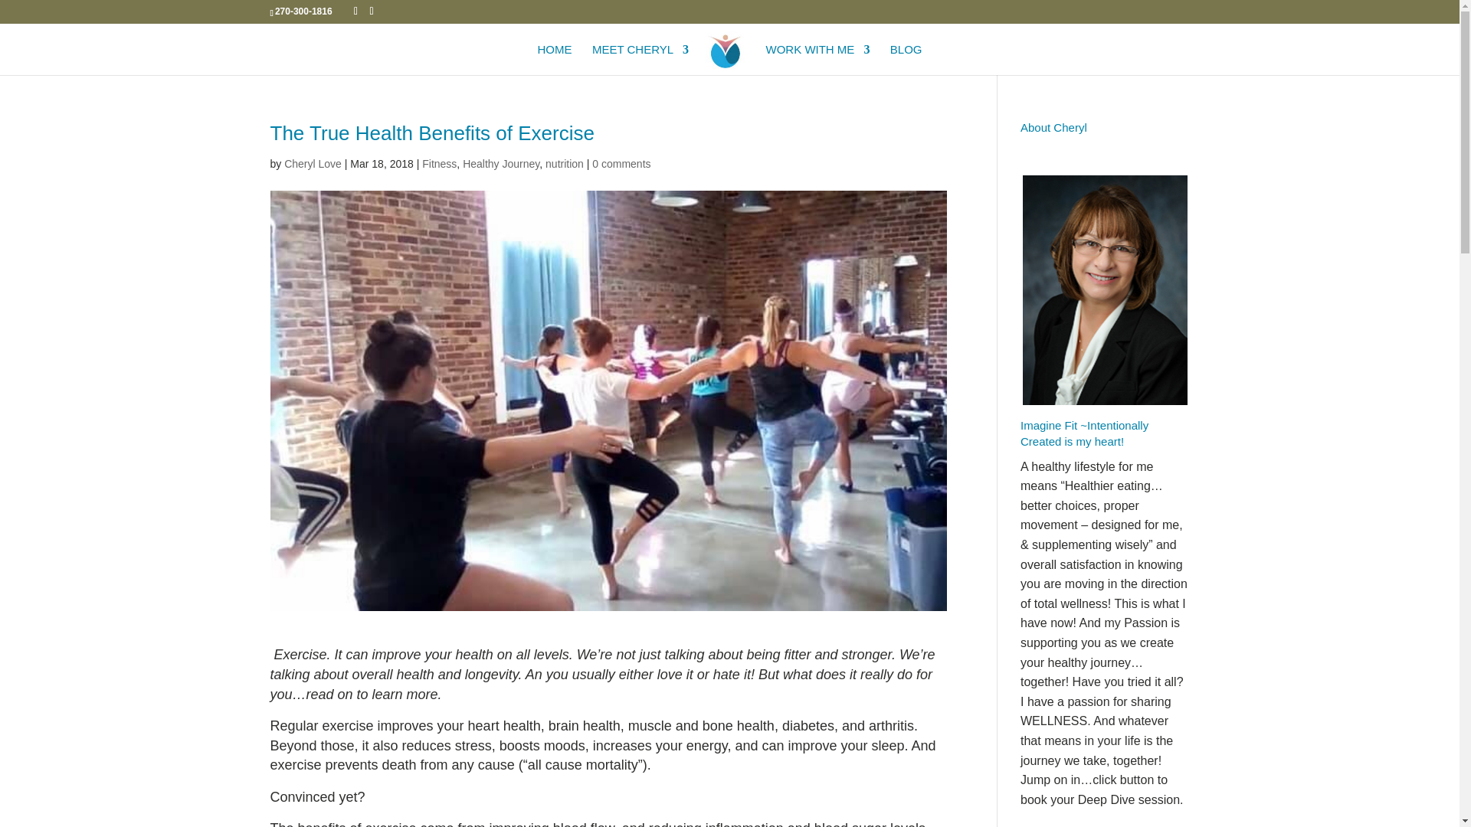  Describe the element at coordinates (313, 164) in the screenshot. I see `Cheryl Love` at that location.